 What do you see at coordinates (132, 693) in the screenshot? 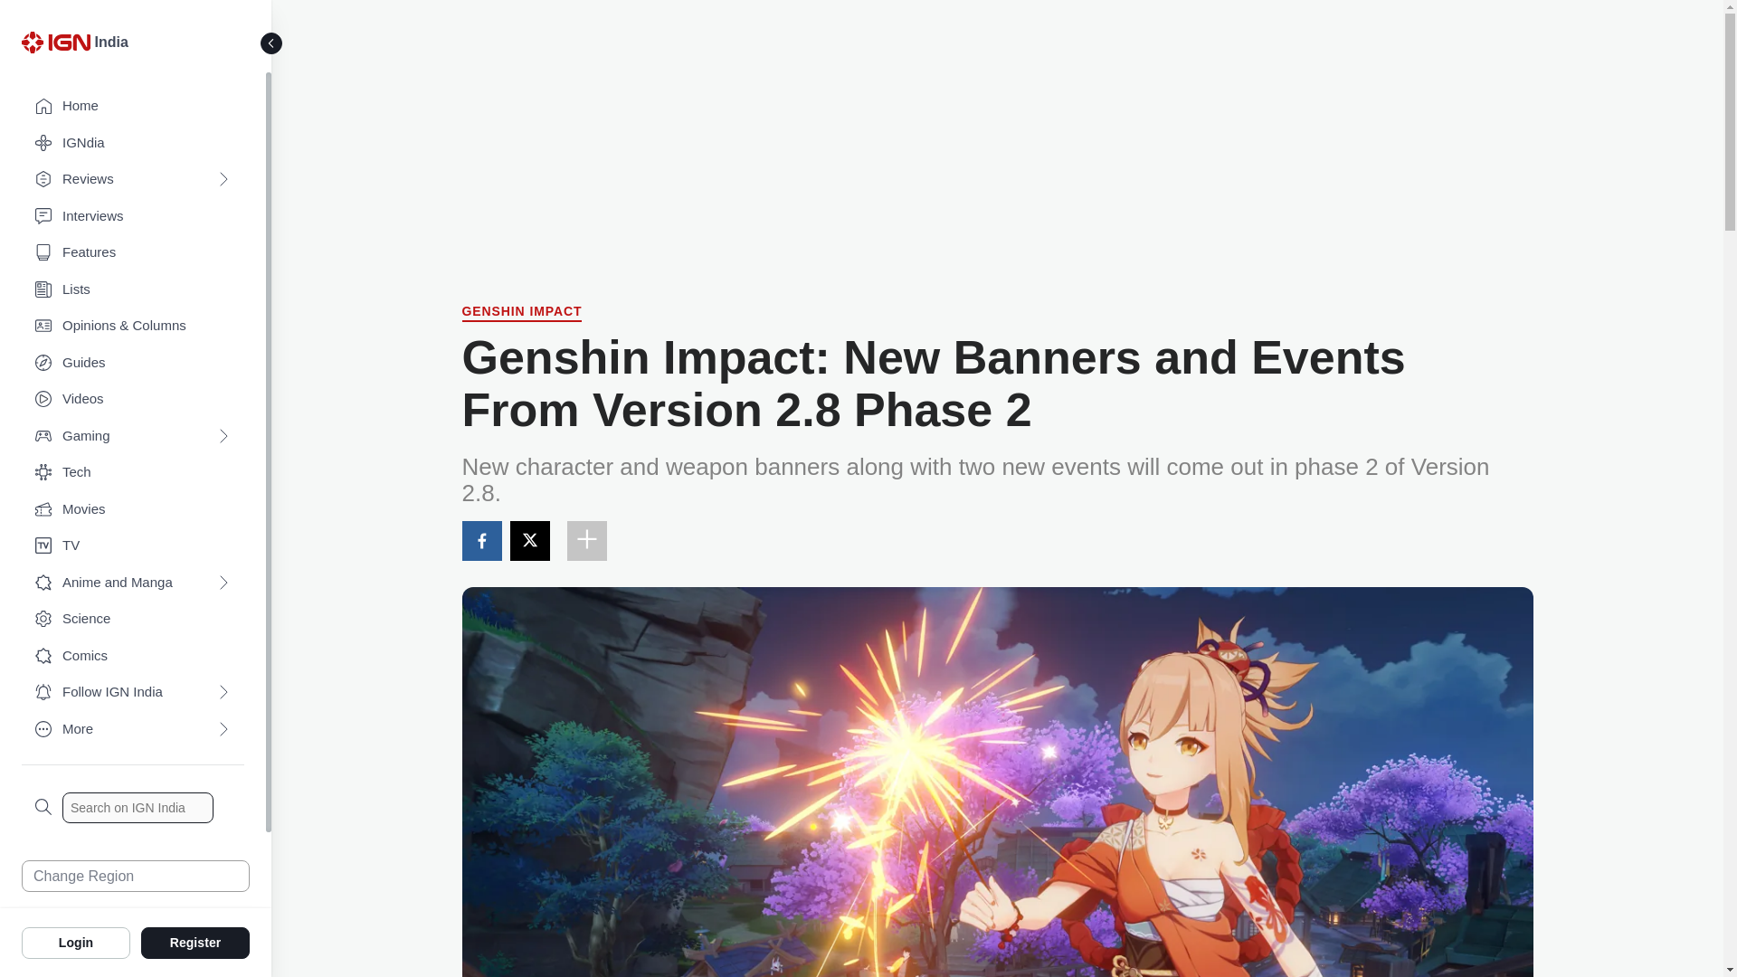
I see `Follow IGN India` at bounding box center [132, 693].